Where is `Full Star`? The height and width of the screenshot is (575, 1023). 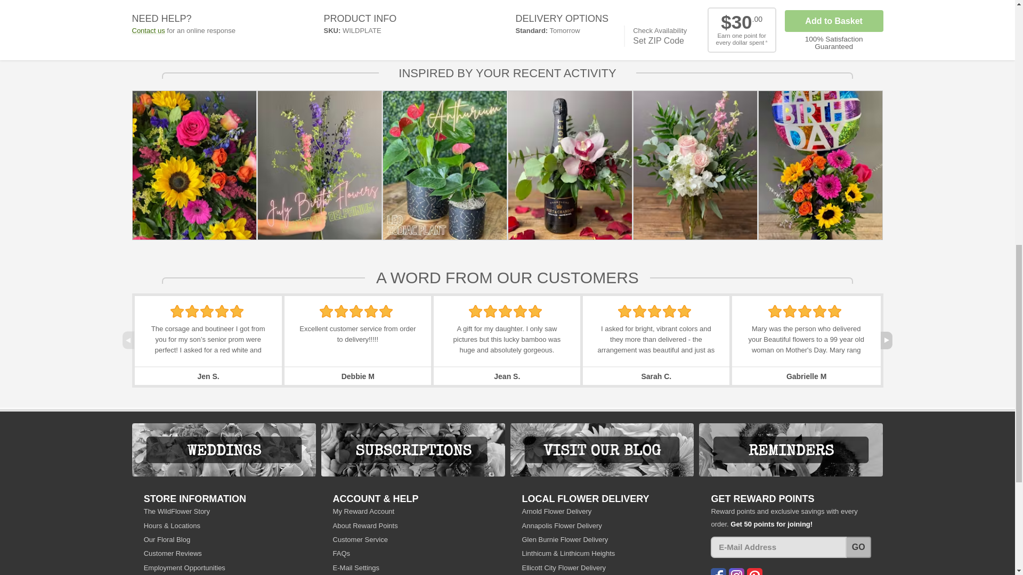
Full Star is located at coordinates (222, 311).